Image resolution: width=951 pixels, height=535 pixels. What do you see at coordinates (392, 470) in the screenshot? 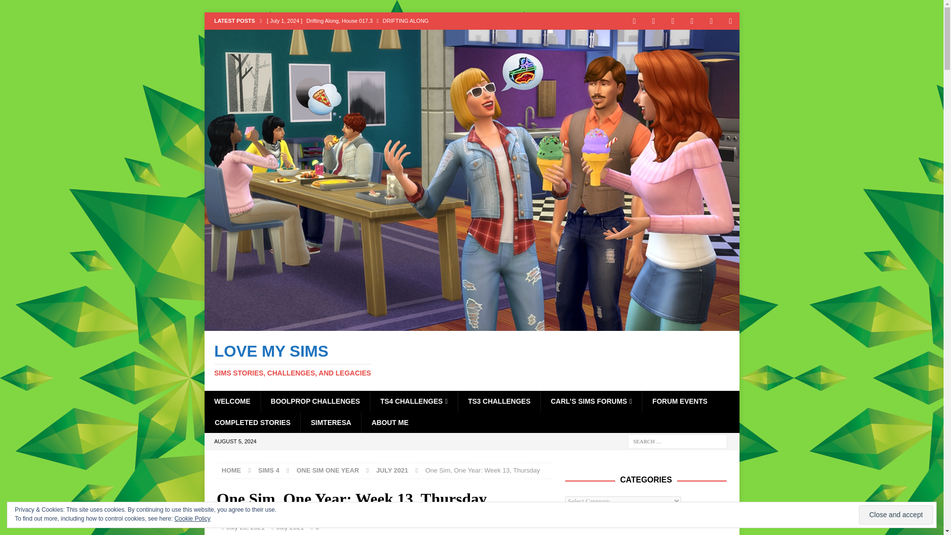
I see `JULY 2021` at bounding box center [392, 470].